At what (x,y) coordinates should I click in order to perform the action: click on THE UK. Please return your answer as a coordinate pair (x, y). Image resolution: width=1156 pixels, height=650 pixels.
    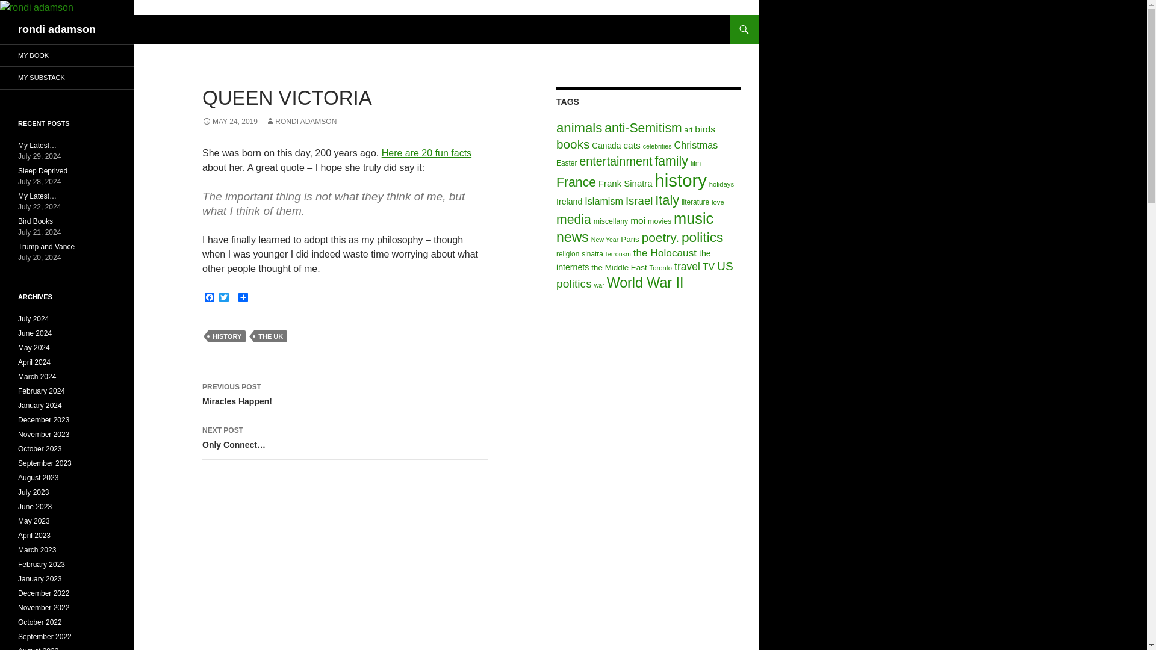
    Looking at the image, I should click on (270, 336).